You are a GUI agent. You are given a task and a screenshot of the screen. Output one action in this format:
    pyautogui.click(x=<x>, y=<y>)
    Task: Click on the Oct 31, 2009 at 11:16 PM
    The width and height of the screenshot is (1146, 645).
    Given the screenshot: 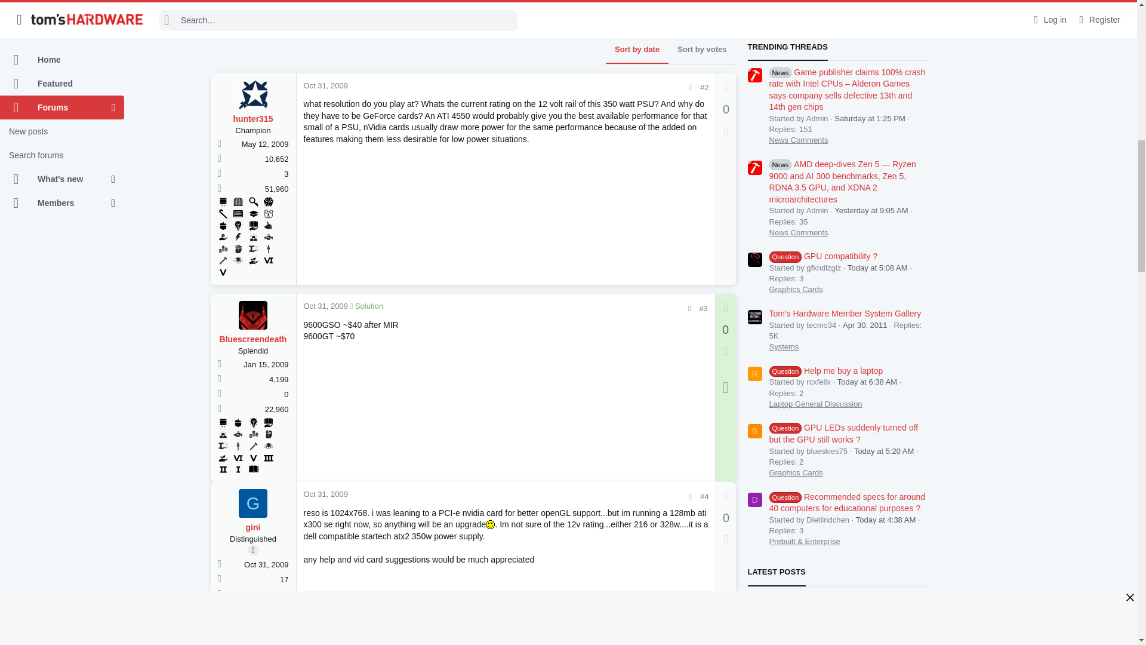 What is the action you would take?
    pyautogui.click(x=325, y=493)
    